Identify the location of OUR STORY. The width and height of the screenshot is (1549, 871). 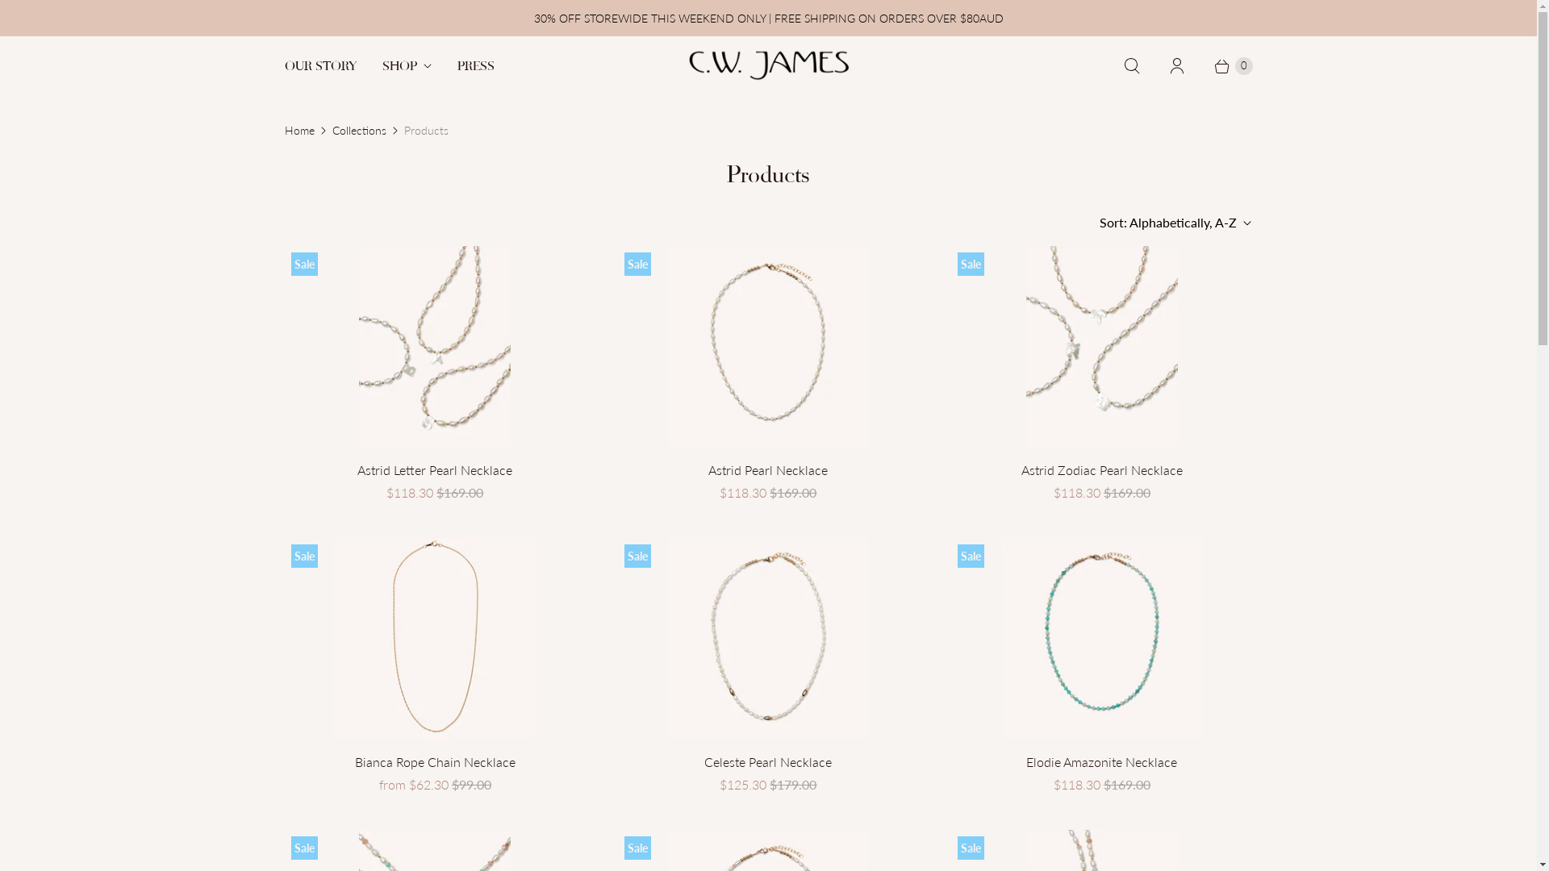
(319, 66).